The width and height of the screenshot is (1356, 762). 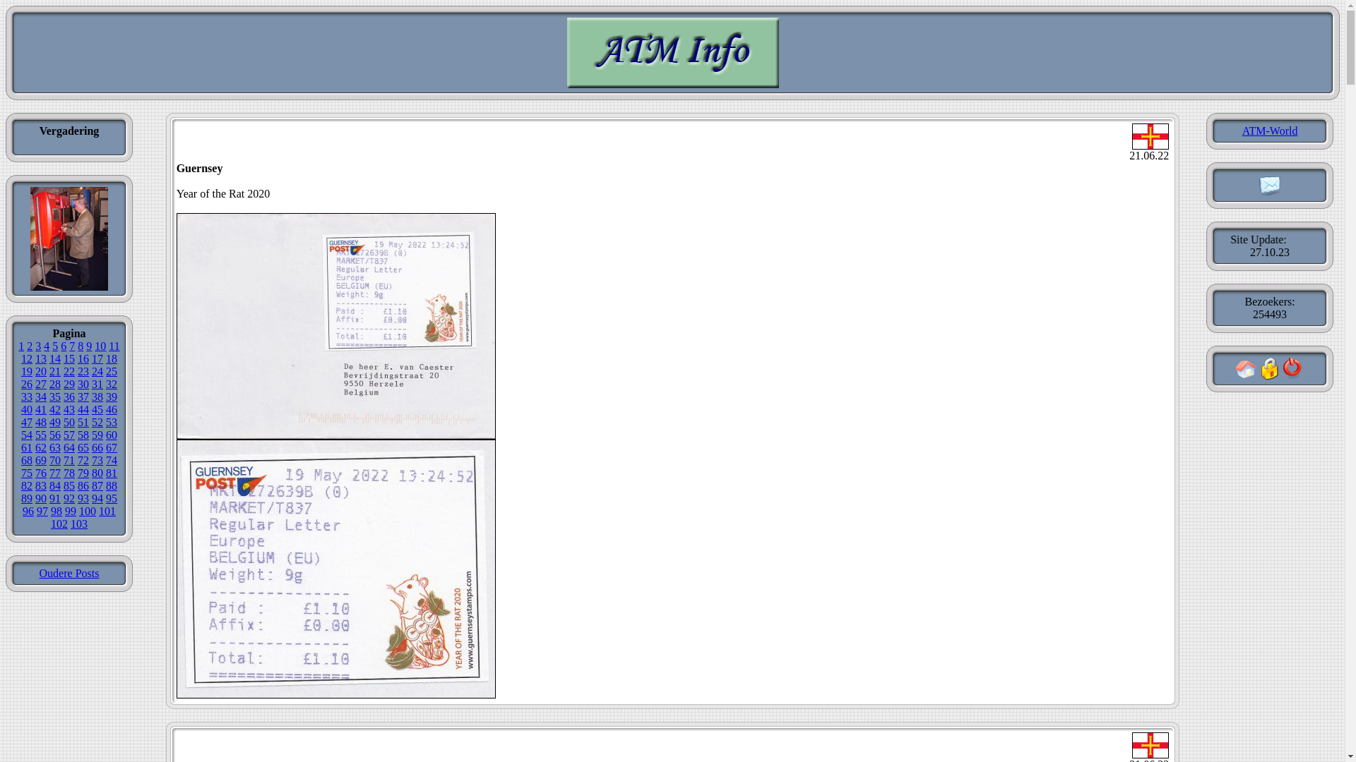 I want to click on 82, so click(x=27, y=485).